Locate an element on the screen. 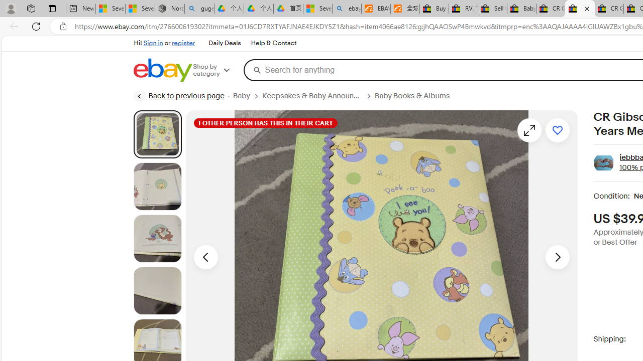  Help & Contact is located at coordinates (274, 43).